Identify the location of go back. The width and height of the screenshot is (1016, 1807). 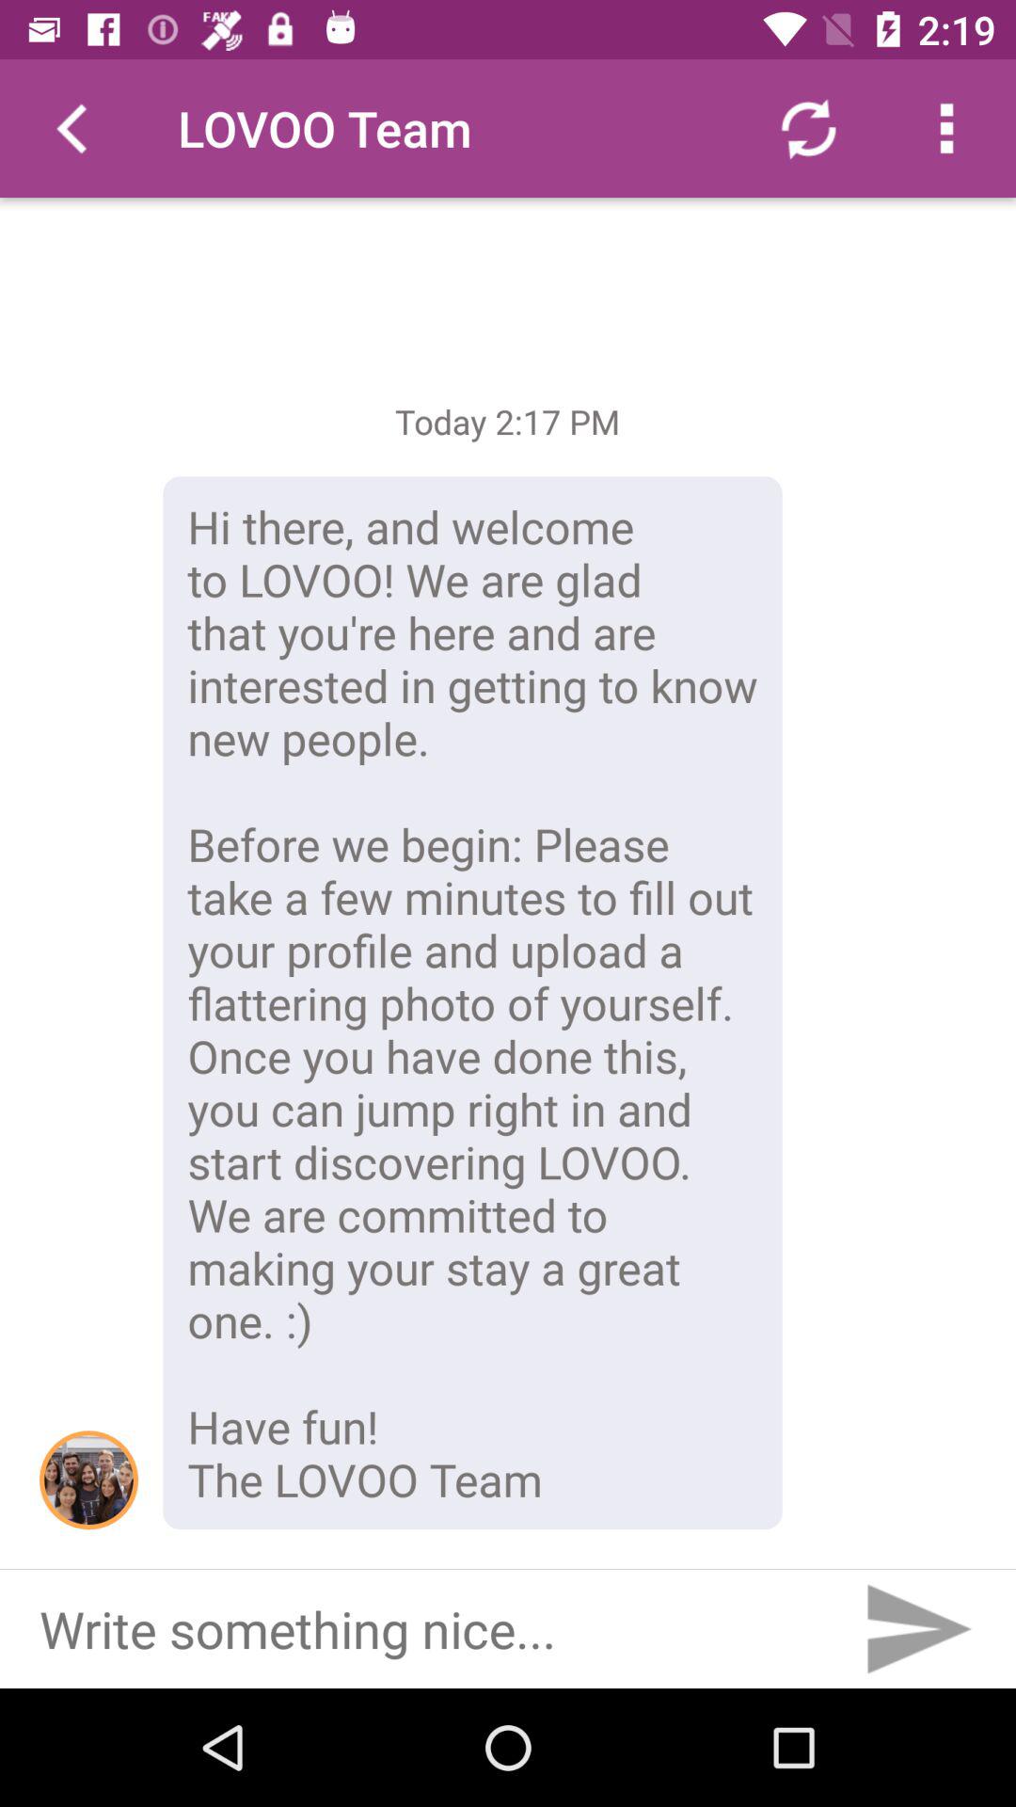
(70, 128).